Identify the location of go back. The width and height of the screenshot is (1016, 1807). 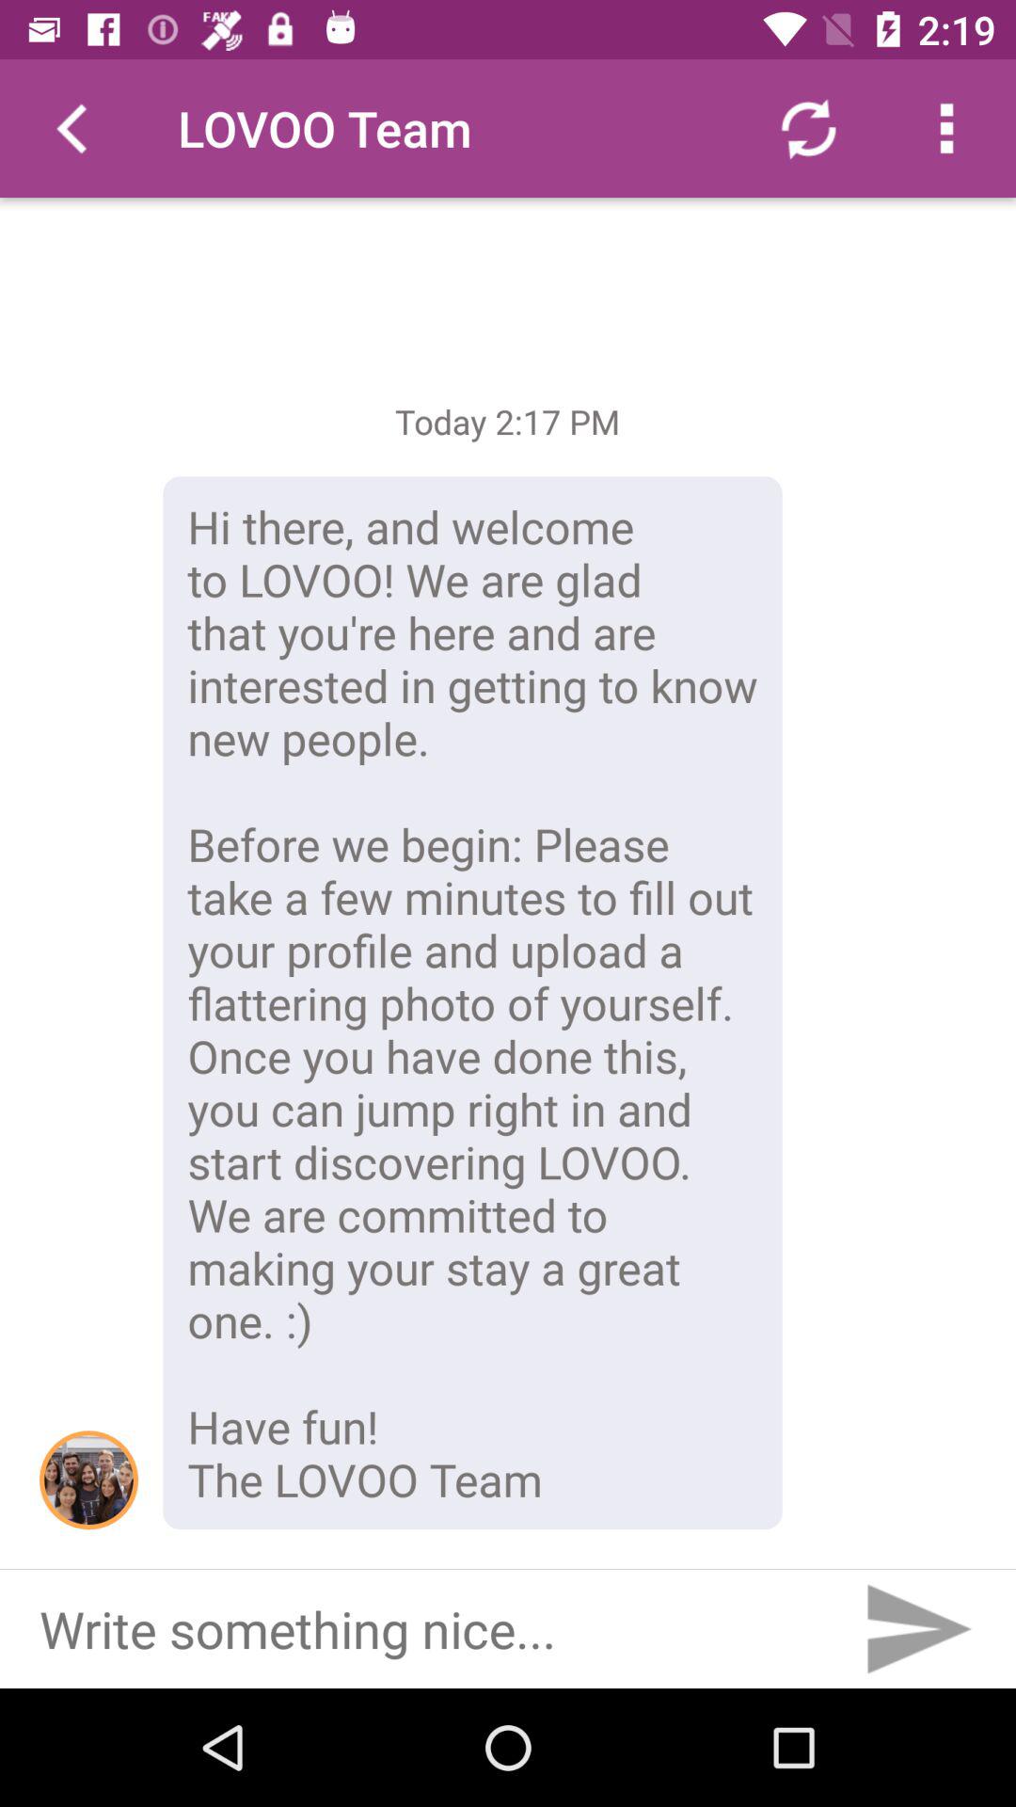
(70, 128).